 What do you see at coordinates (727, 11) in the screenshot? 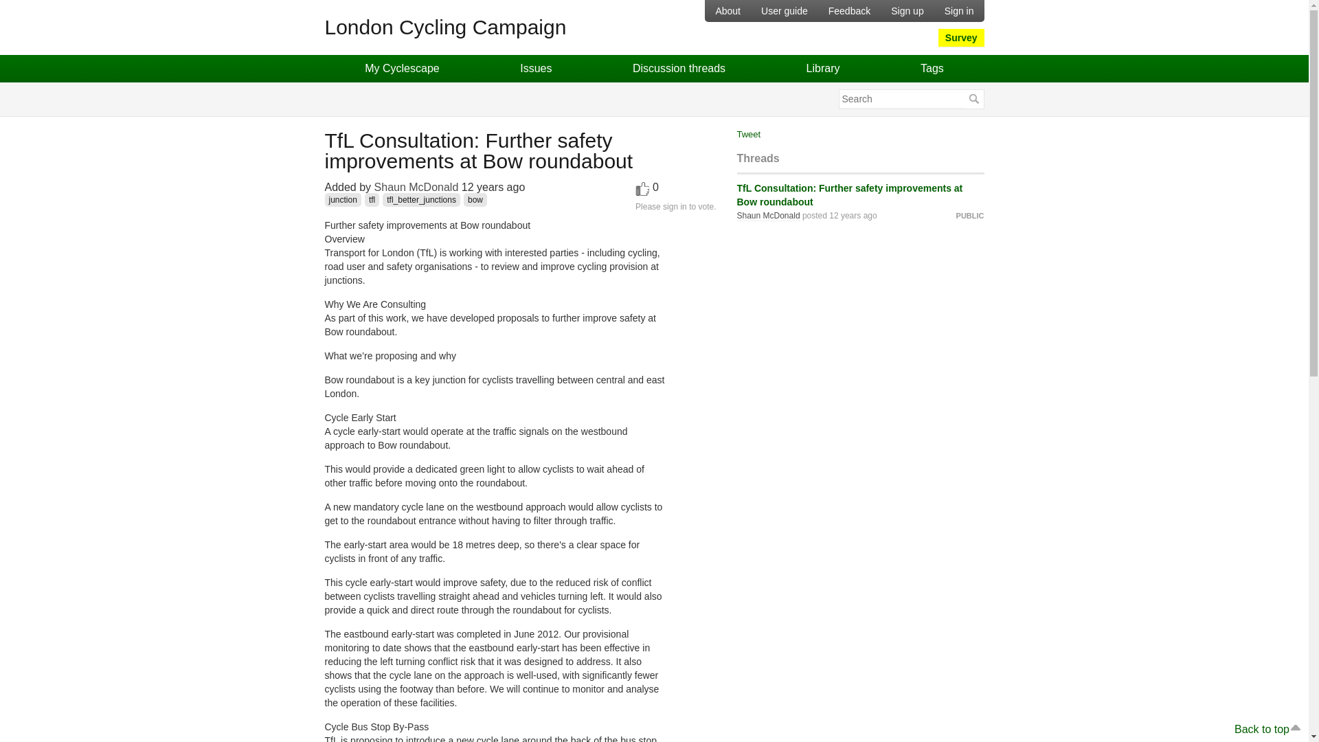
I see `About` at bounding box center [727, 11].